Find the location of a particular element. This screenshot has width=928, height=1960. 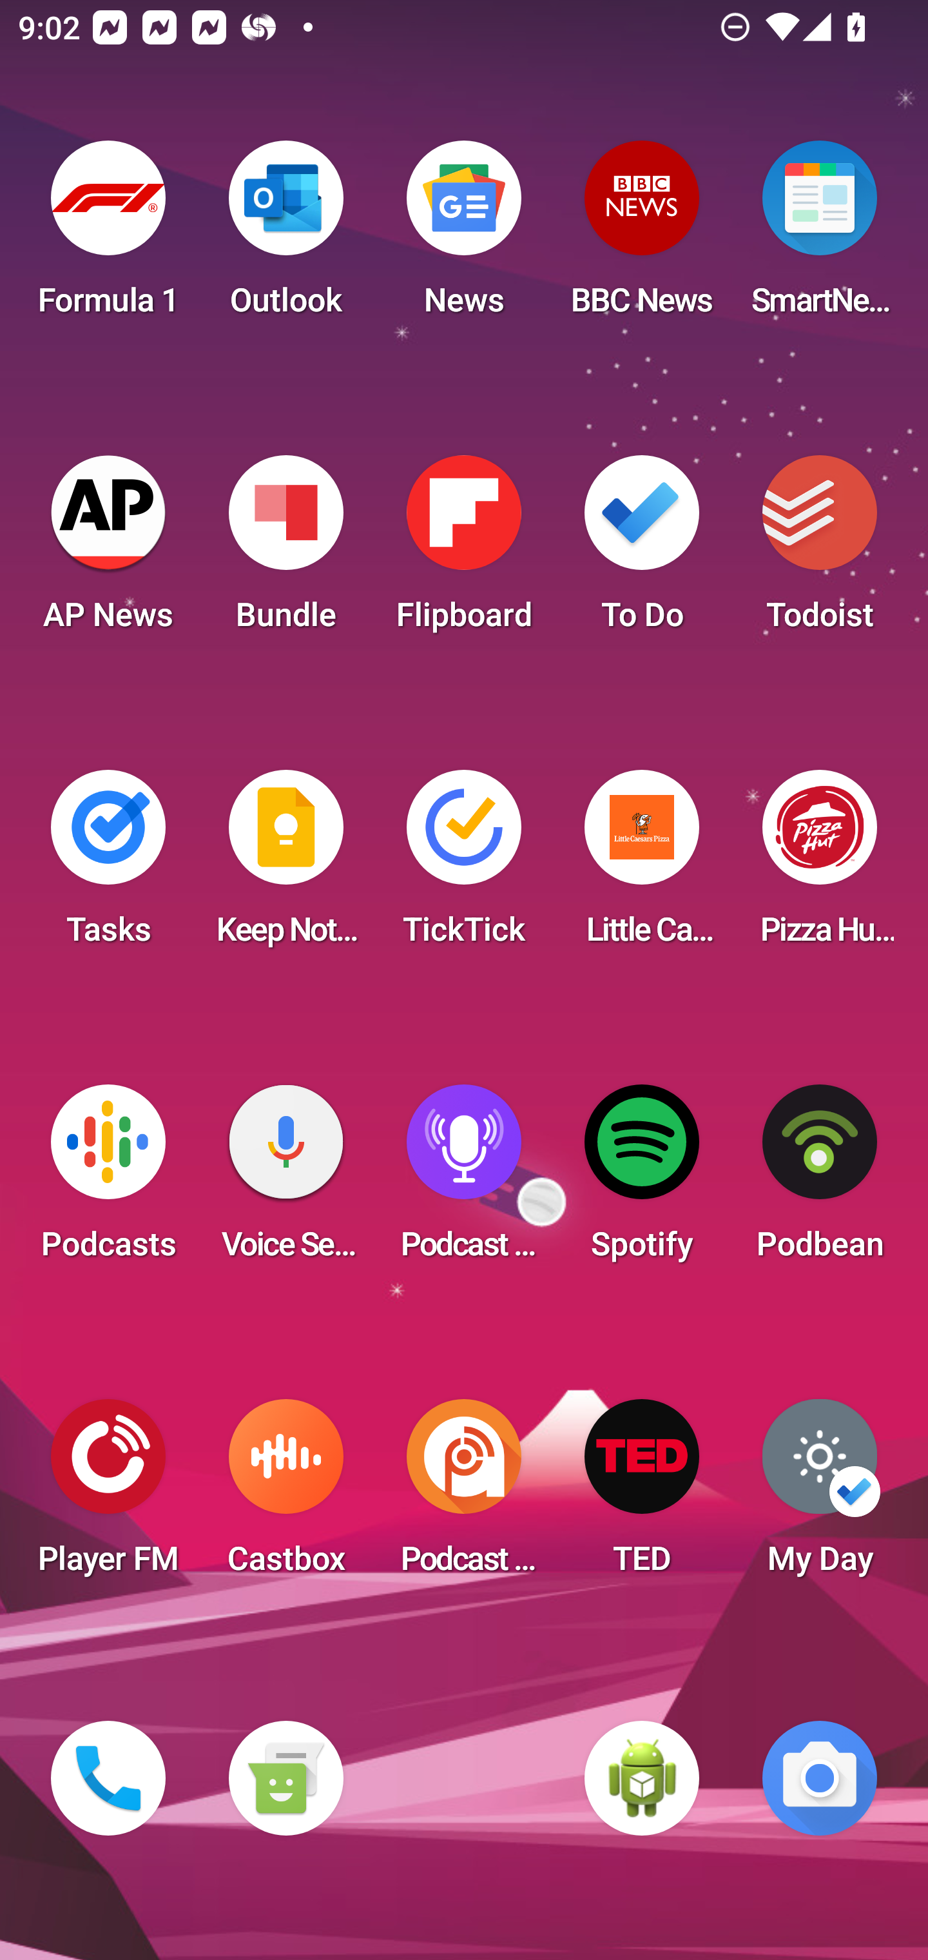

Podcasts is located at coordinates (108, 1180).